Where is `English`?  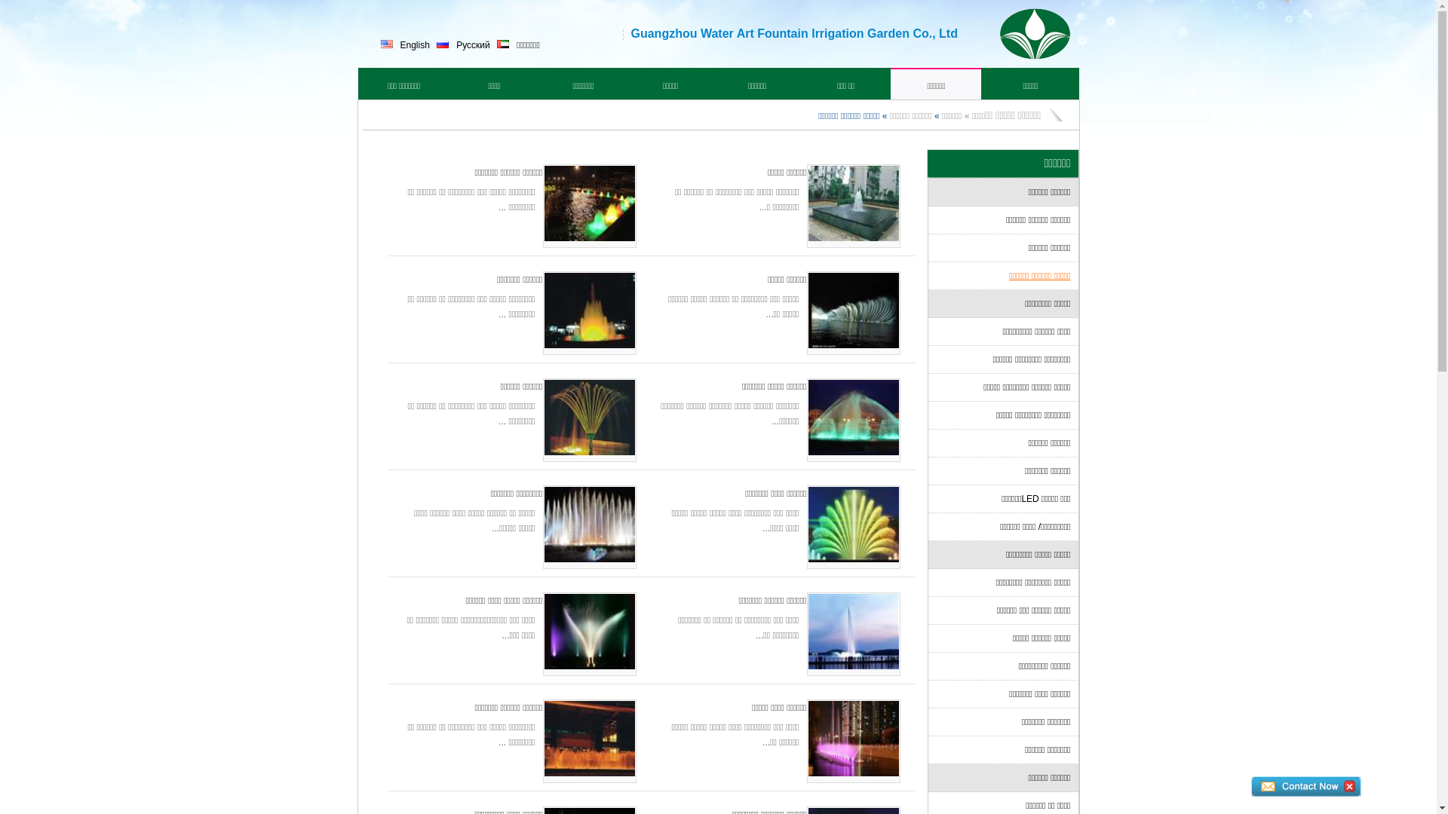 English is located at coordinates (415, 45).